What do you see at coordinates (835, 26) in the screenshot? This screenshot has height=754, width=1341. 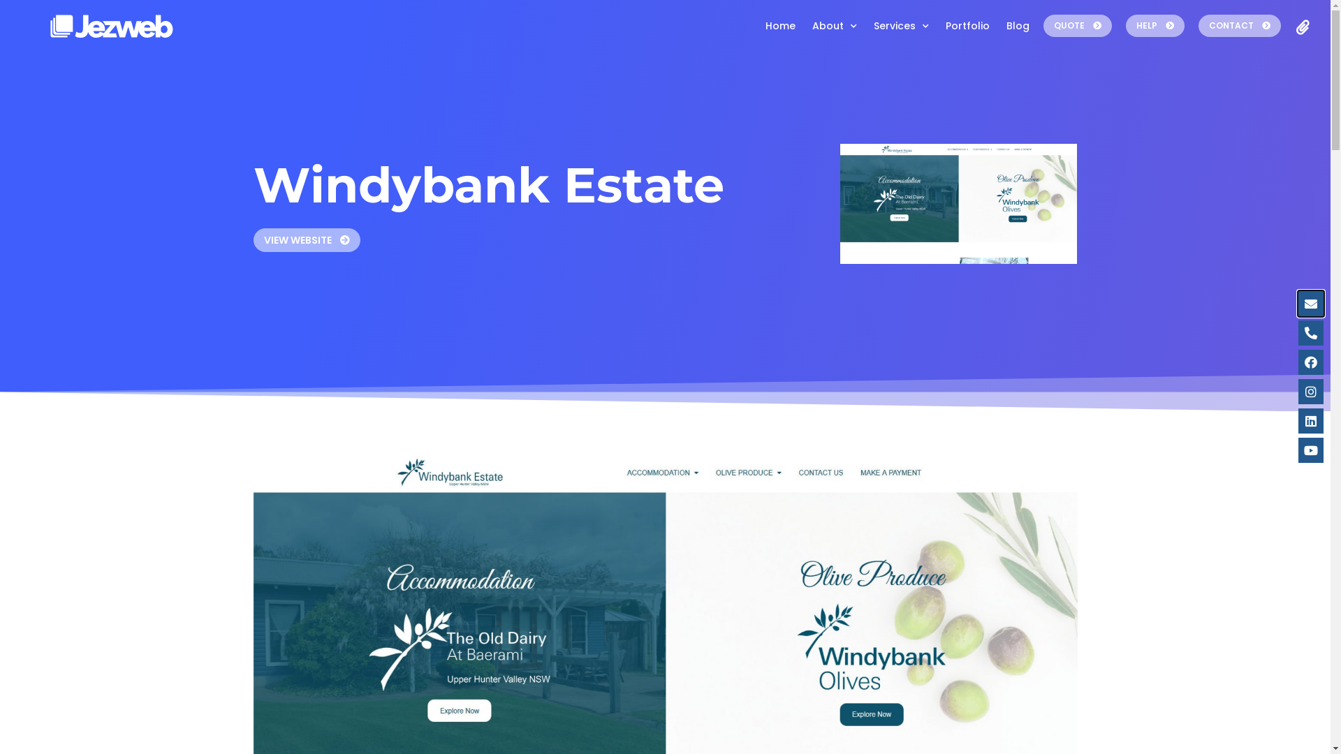 I see `About` at bounding box center [835, 26].